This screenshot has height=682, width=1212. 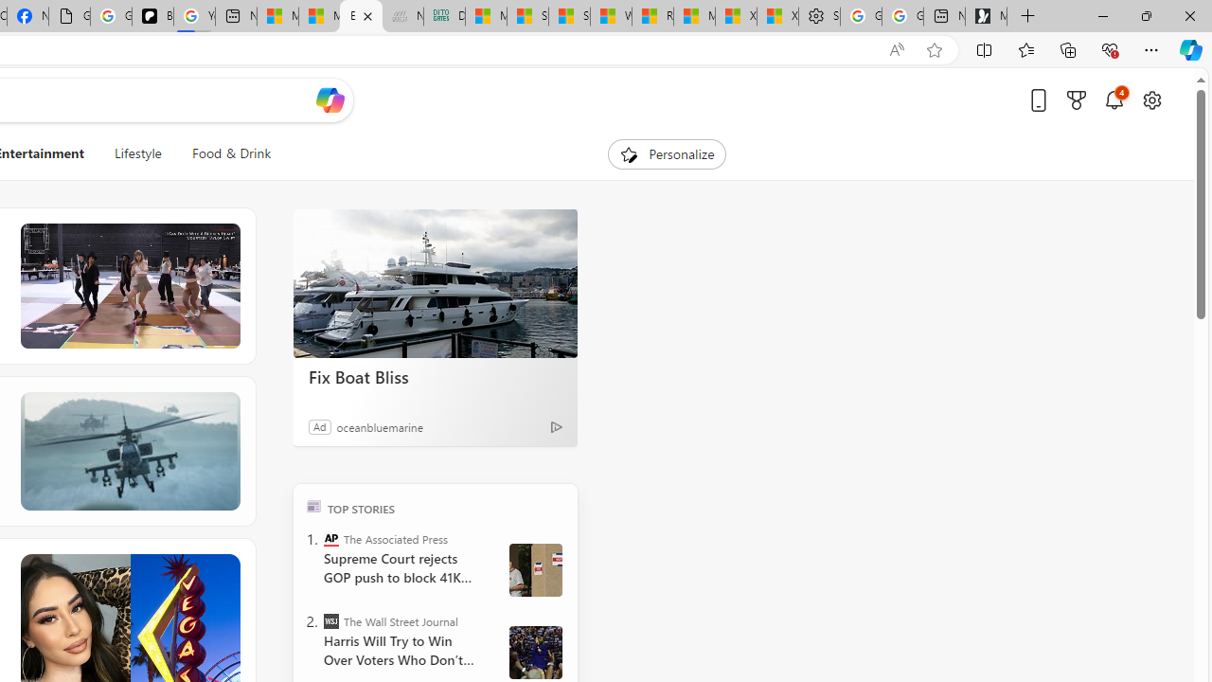 I want to click on Fix Boat Bliss, so click(x=436, y=376).